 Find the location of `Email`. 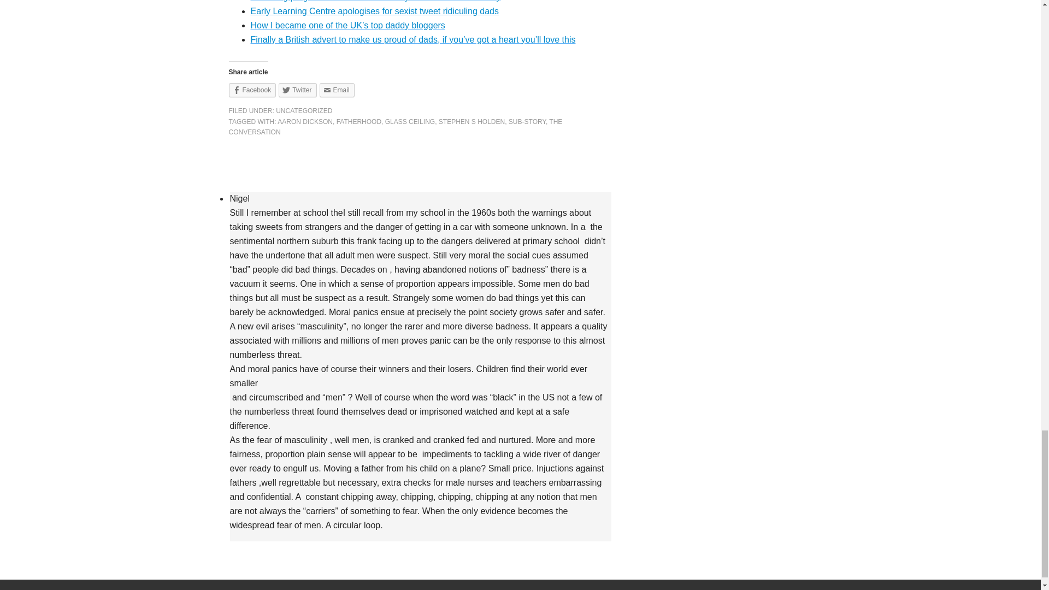

Email is located at coordinates (337, 90).